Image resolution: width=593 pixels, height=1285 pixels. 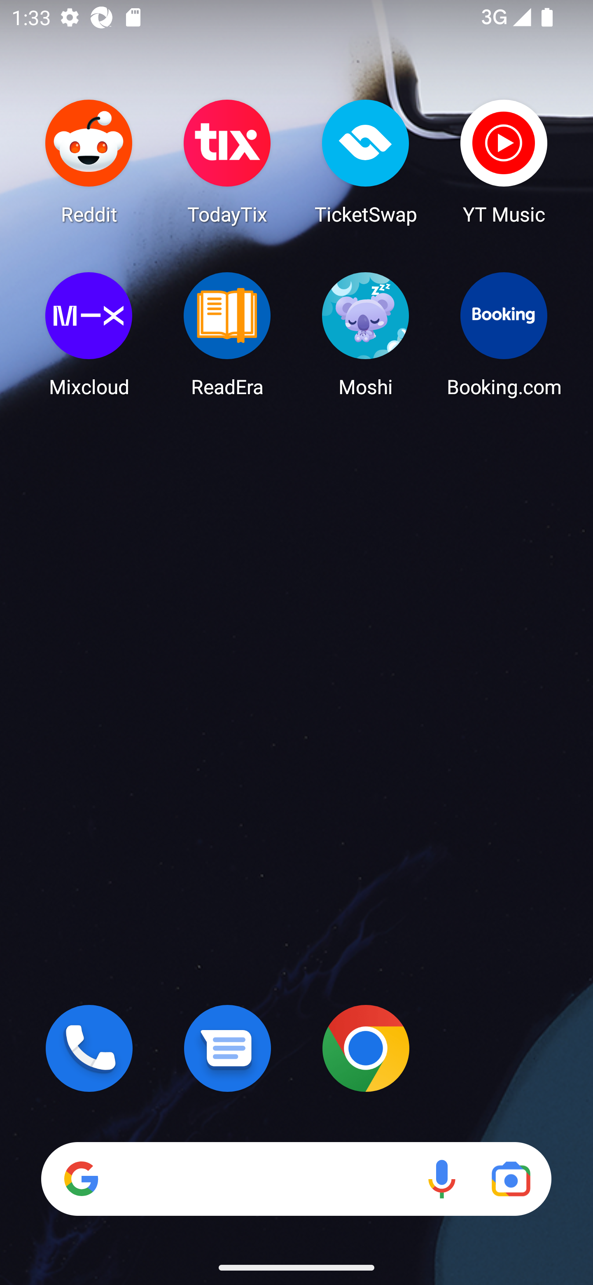 I want to click on Chrome, so click(x=366, y=1048).